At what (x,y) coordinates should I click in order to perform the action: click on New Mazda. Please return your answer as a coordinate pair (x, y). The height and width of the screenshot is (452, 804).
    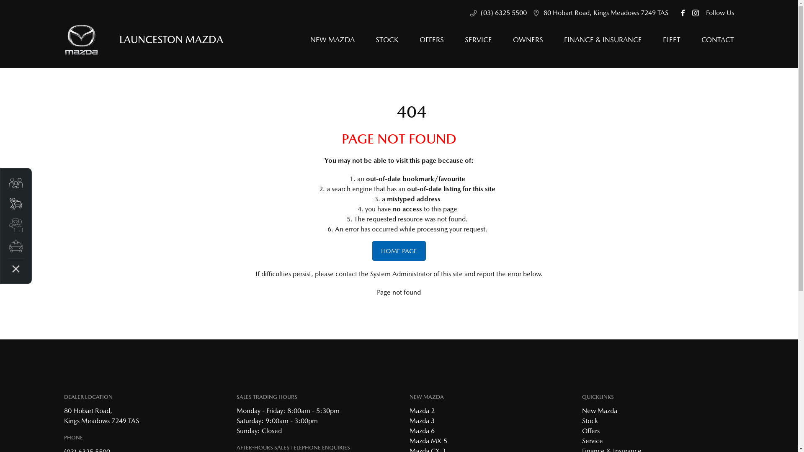
    Looking at the image, I should click on (600, 411).